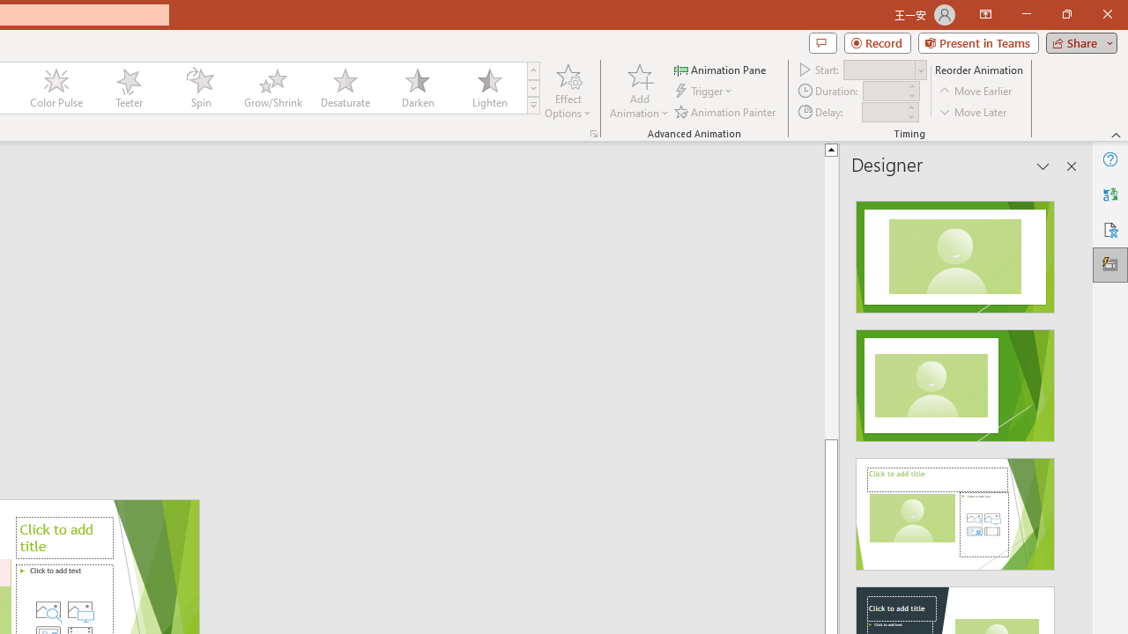 This screenshot has width=1128, height=634. I want to click on Move Earlier, so click(976, 92).